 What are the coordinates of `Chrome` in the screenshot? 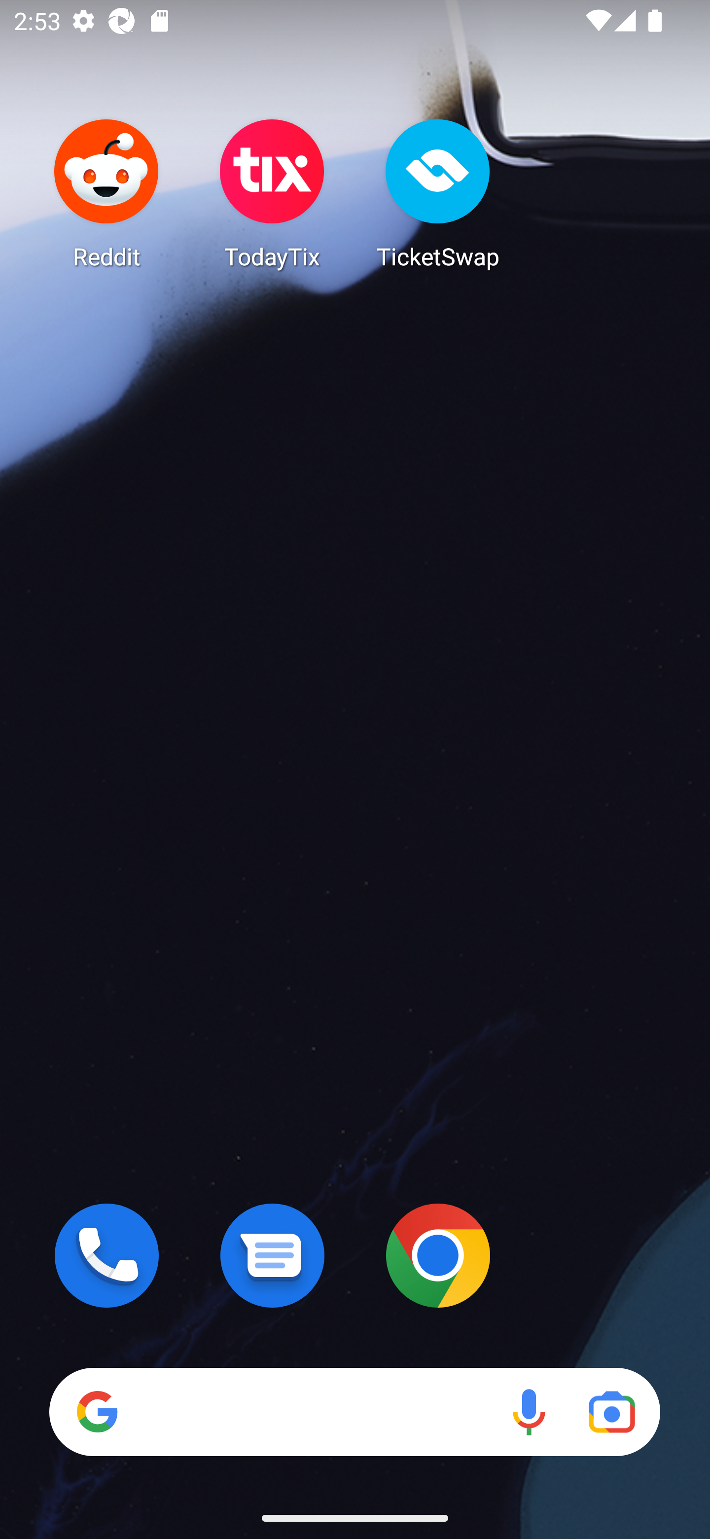 It's located at (438, 1255).